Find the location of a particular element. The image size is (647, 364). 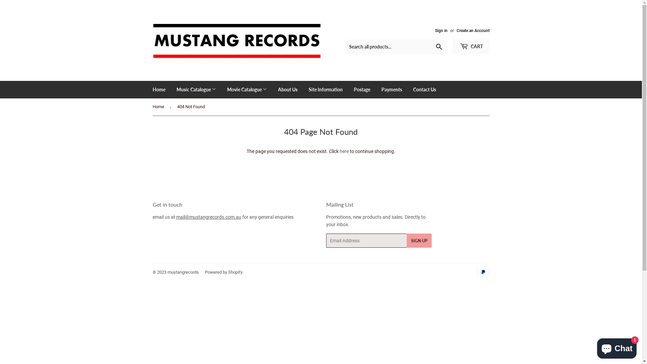

SIGN UP is located at coordinates (419, 241).